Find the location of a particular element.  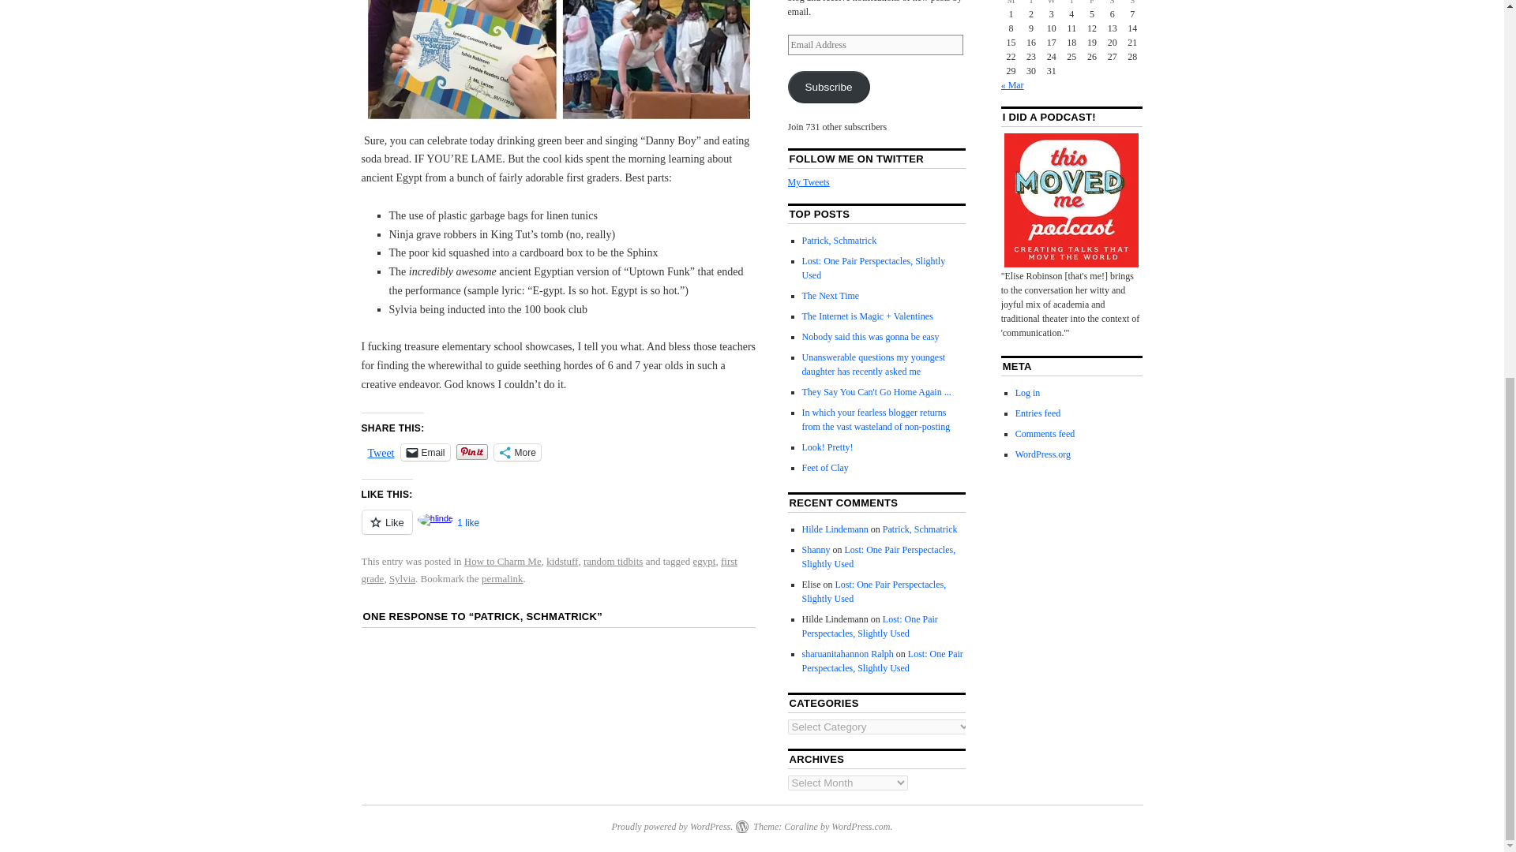

Tweet is located at coordinates (381, 451).